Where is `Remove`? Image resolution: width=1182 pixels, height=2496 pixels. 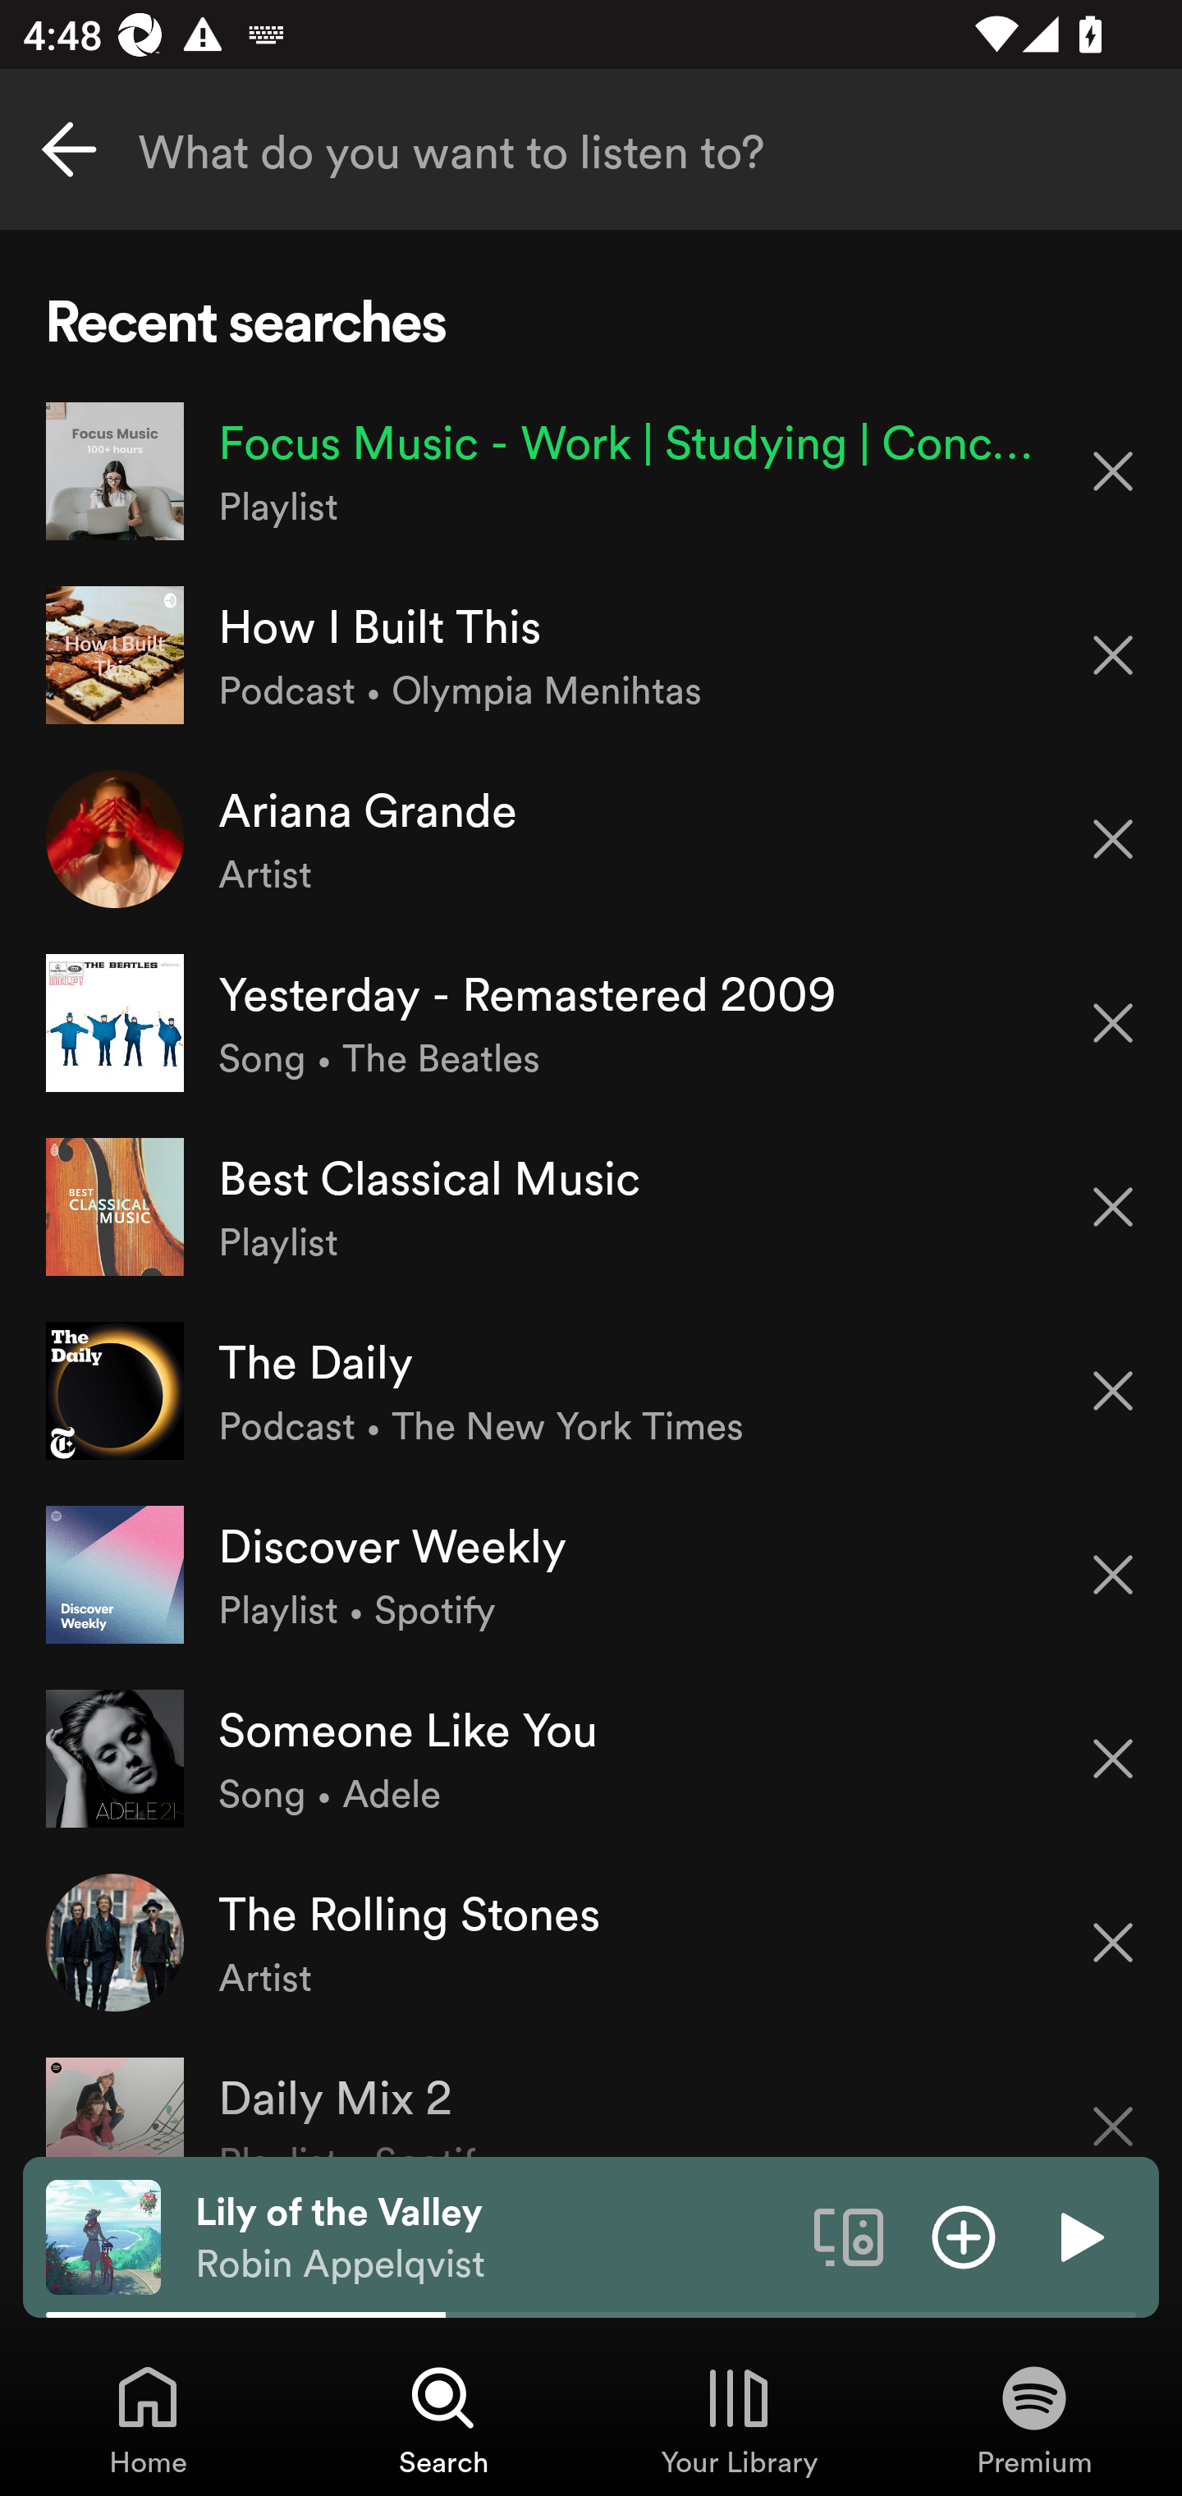
Remove is located at coordinates (1113, 655).